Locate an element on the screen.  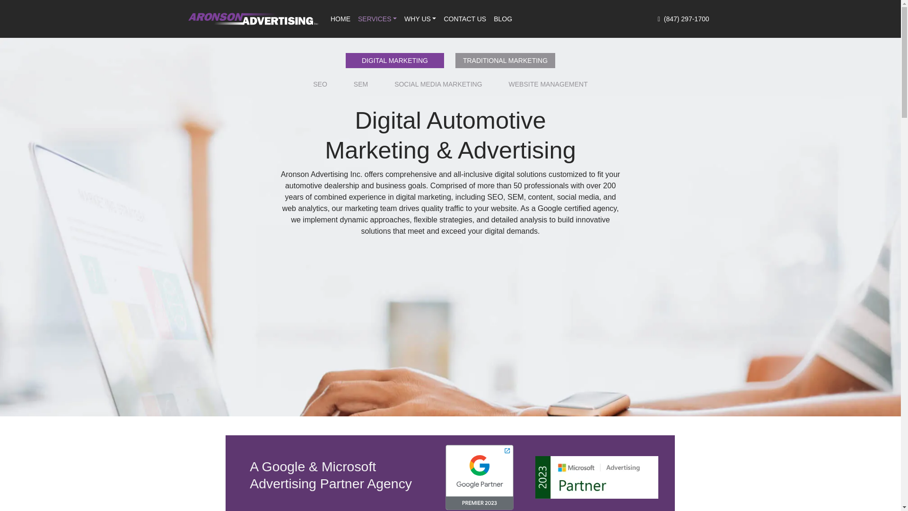
SEO is located at coordinates (320, 87).